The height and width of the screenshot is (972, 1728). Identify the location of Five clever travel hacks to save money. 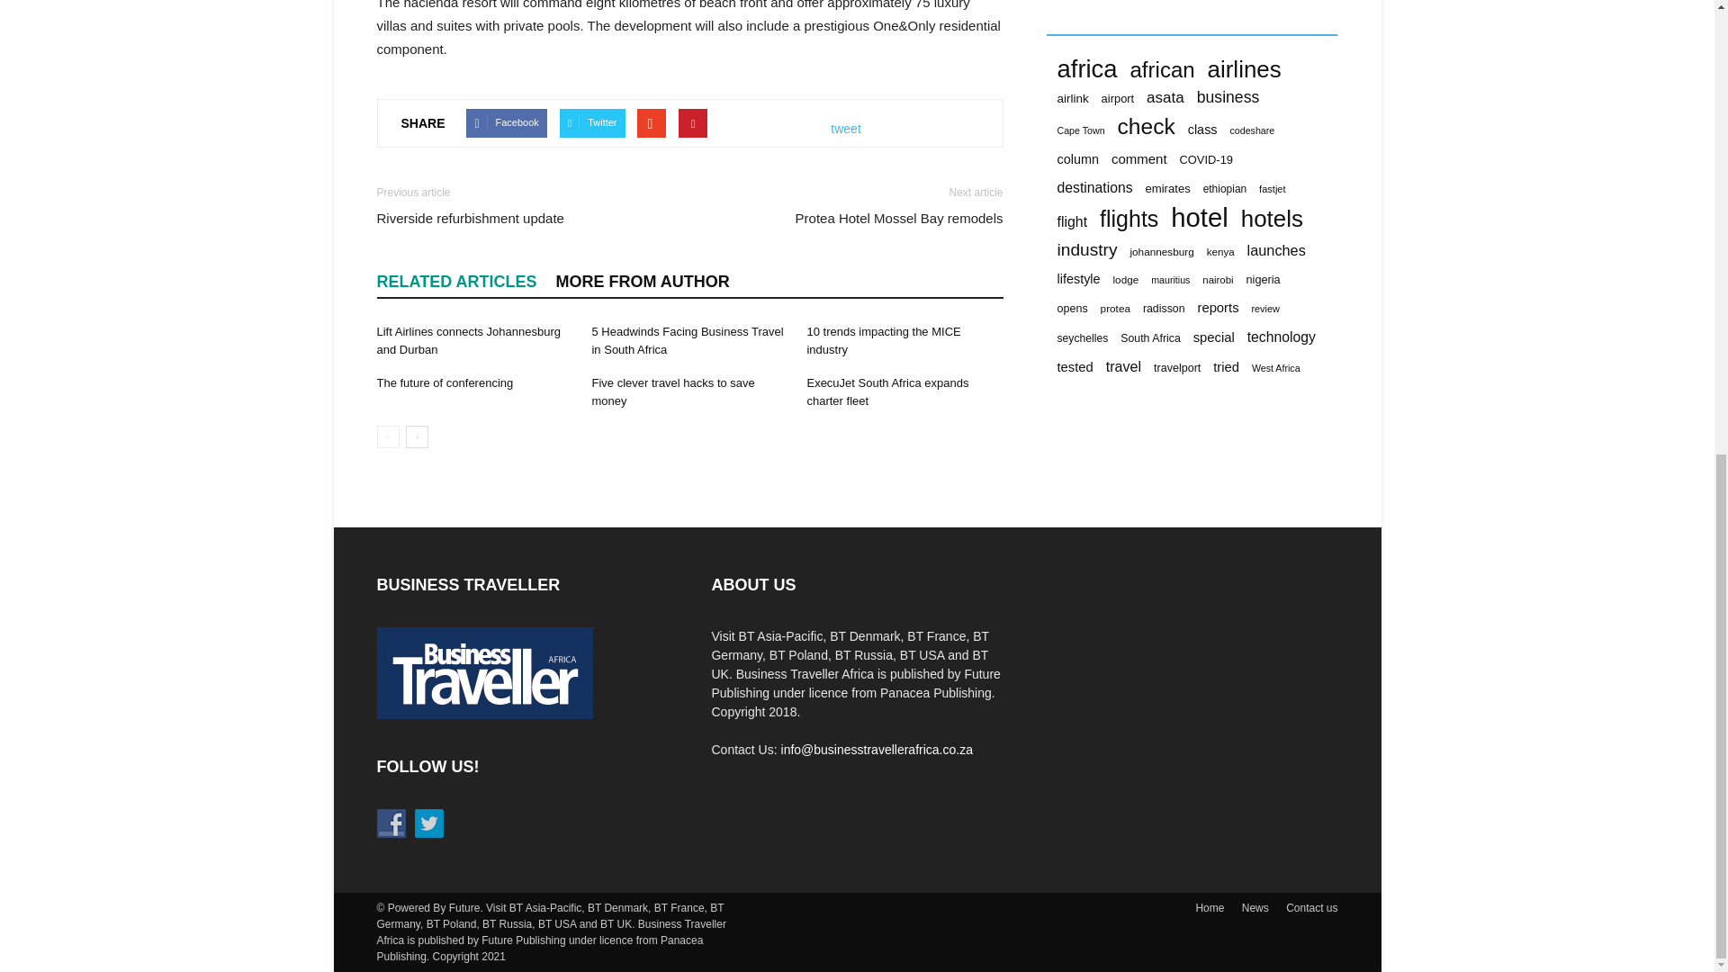
(671, 391).